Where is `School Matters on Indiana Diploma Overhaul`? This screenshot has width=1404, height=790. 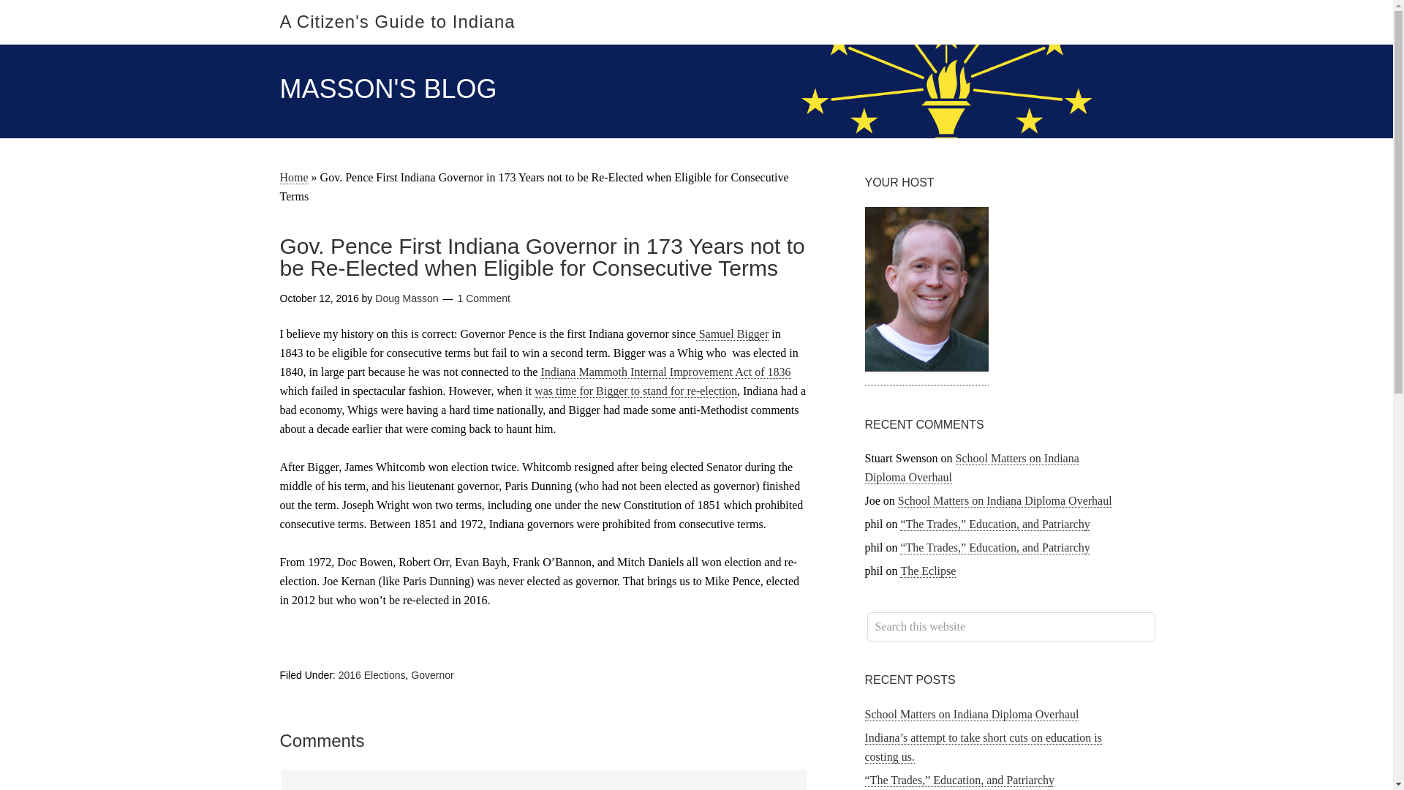 School Matters on Indiana Diploma Overhaul is located at coordinates (971, 714).